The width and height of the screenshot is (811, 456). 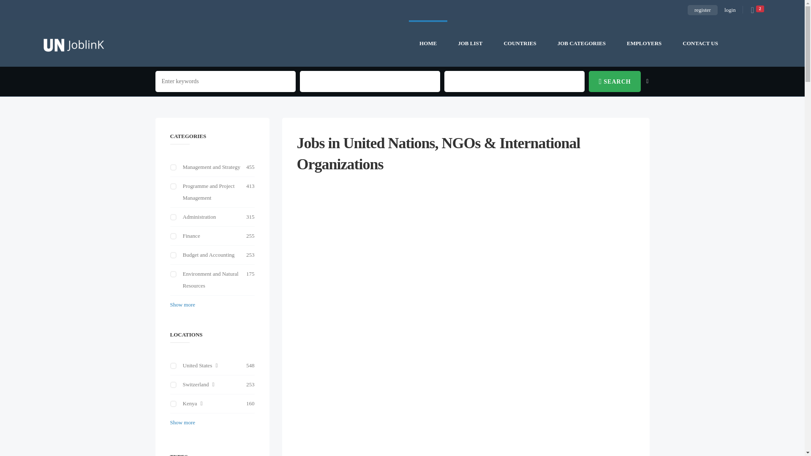 What do you see at coordinates (73, 43) in the screenshot?
I see `UNJoblink Careers` at bounding box center [73, 43].